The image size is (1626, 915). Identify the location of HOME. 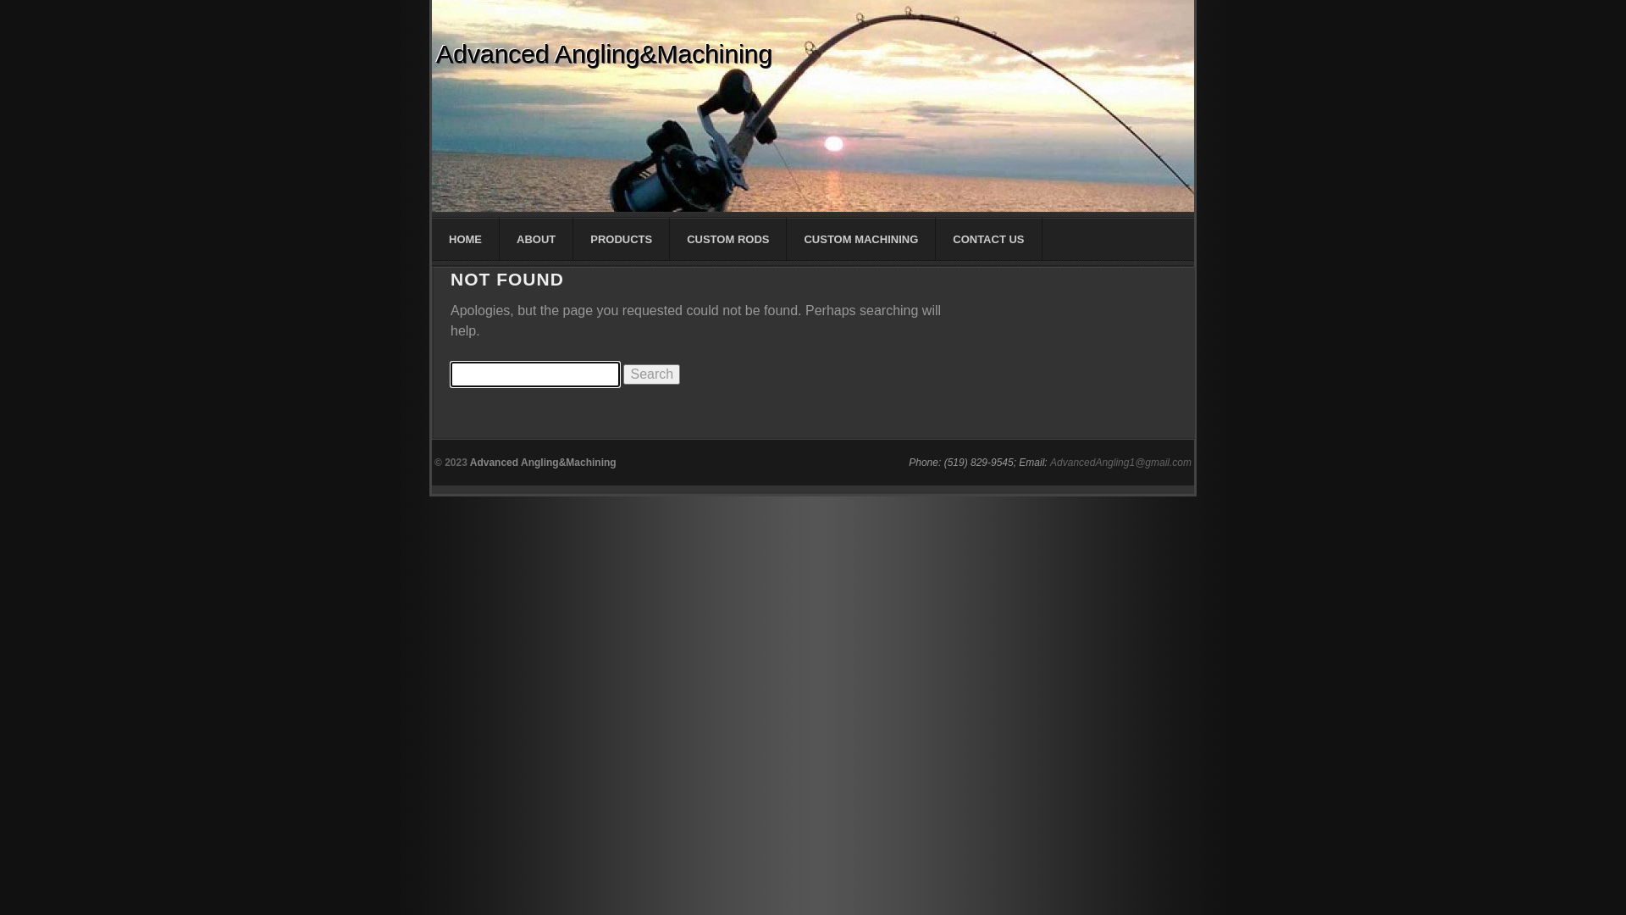
(466, 239).